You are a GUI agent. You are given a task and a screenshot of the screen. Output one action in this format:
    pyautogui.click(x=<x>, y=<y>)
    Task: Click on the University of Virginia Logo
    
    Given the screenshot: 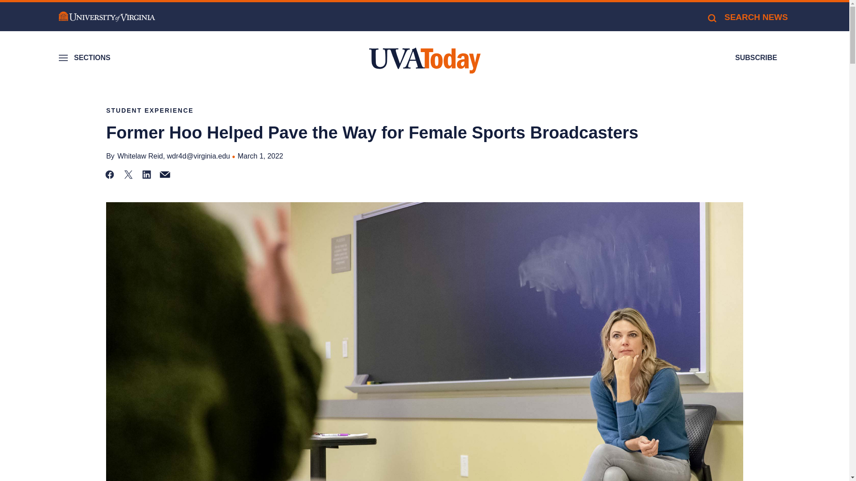 What is the action you would take?
    pyautogui.click(x=107, y=17)
    